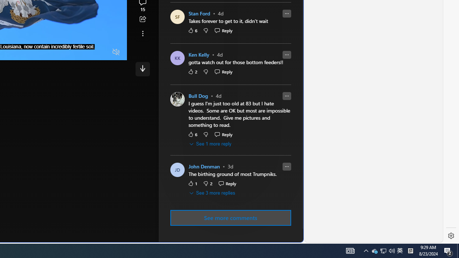 This screenshot has width=459, height=258. What do you see at coordinates (116, 52) in the screenshot?
I see `Unmute` at bounding box center [116, 52].